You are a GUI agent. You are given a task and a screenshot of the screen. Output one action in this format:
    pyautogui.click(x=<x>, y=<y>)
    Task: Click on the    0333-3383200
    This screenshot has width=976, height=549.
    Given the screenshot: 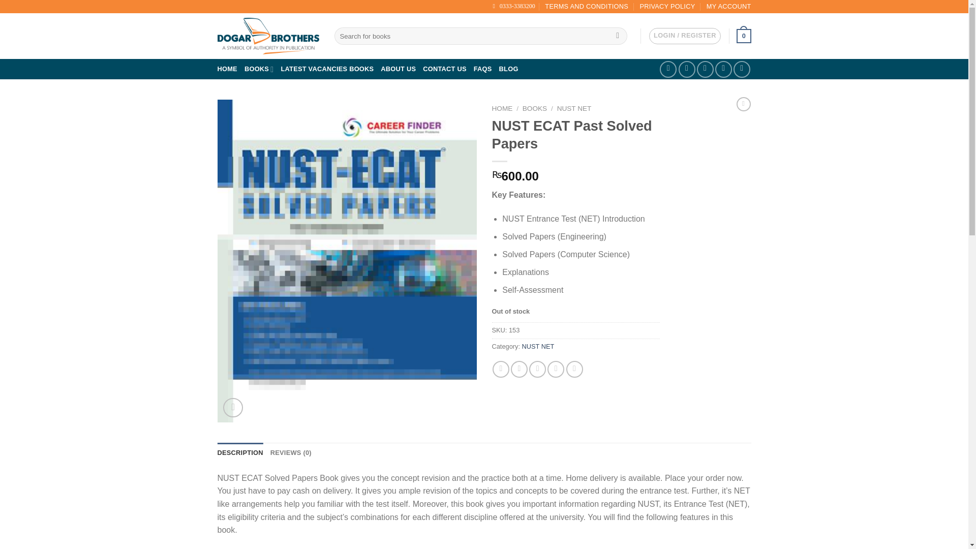 What is the action you would take?
    pyautogui.click(x=514, y=6)
    